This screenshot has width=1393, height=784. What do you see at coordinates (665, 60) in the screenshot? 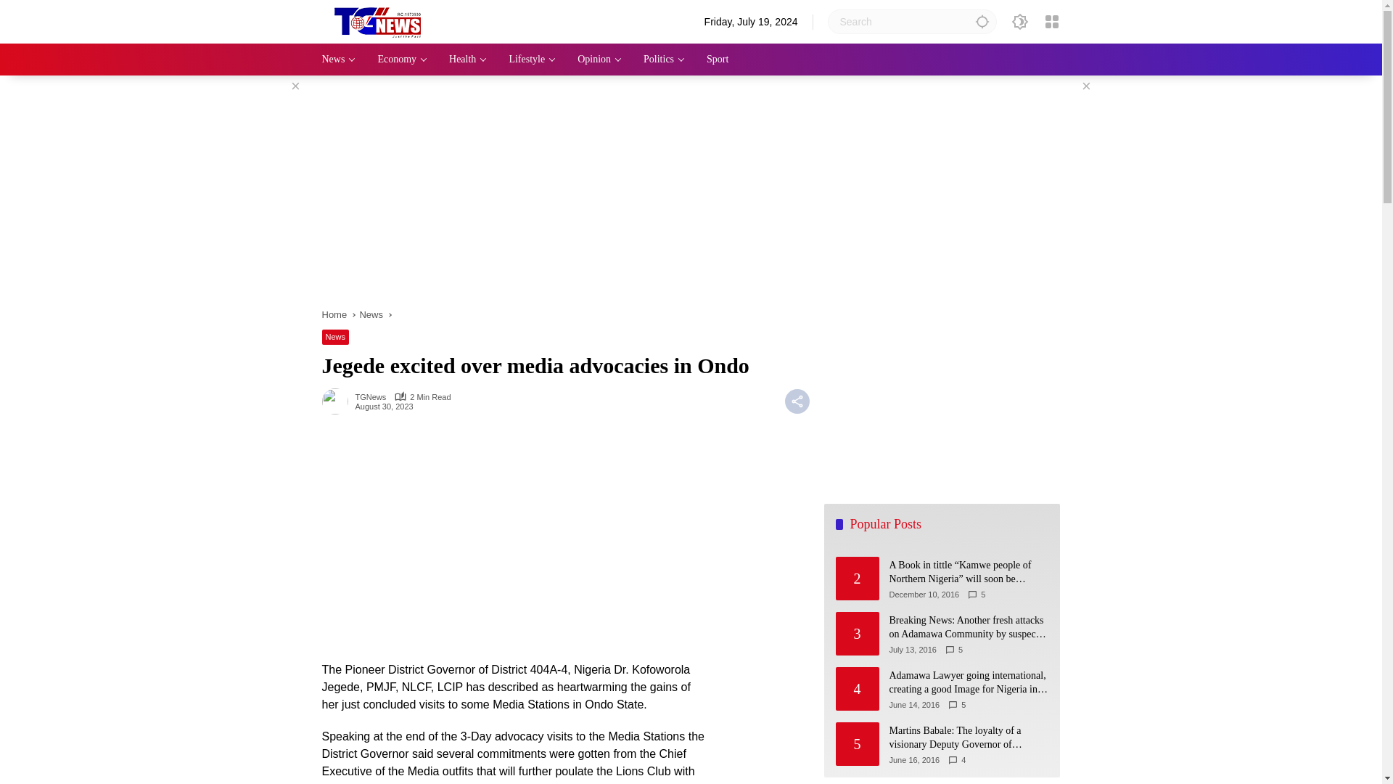
I see `Politics` at bounding box center [665, 60].